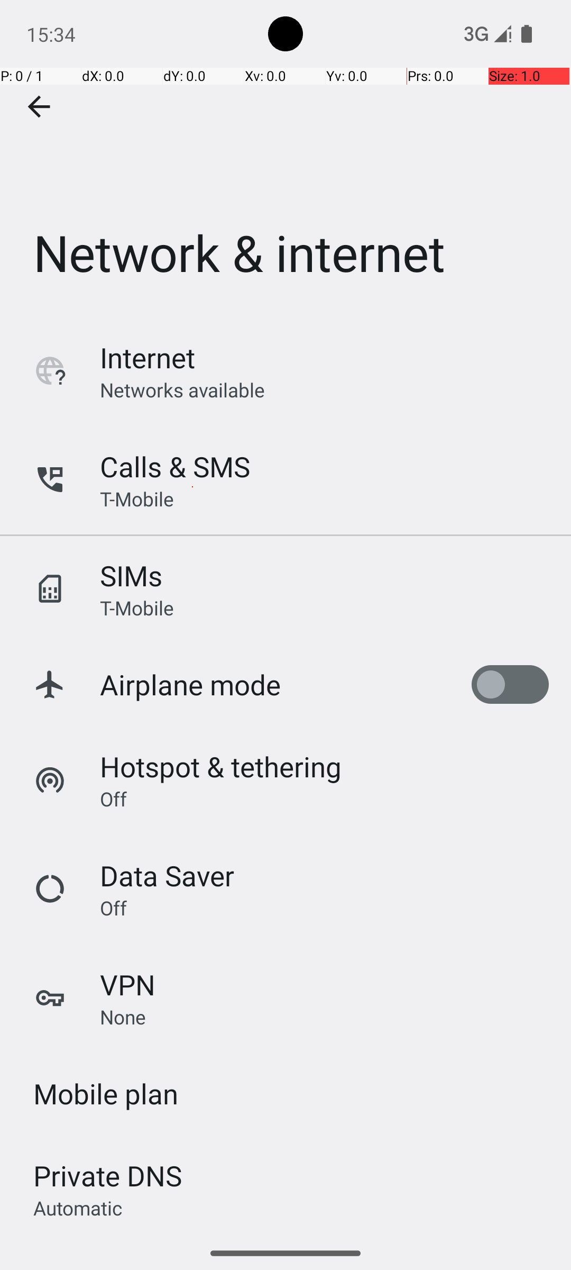  What do you see at coordinates (106, 1093) in the screenshot?
I see `Mobile plan` at bounding box center [106, 1093].